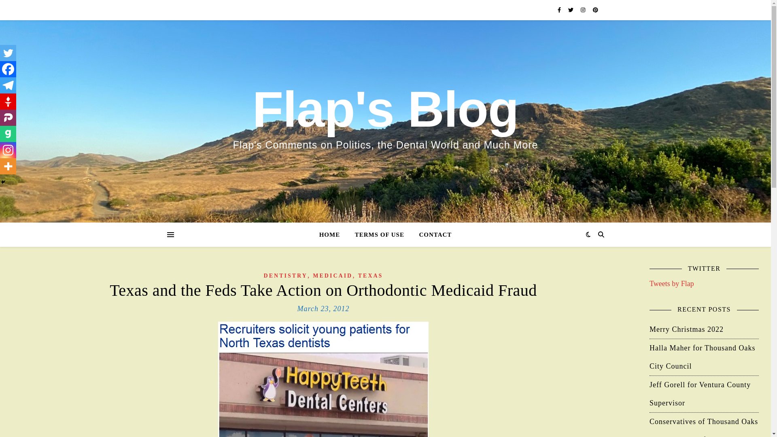 This screenshot has width=777, height=437. I want to click on Facebook, so click(8, 69).